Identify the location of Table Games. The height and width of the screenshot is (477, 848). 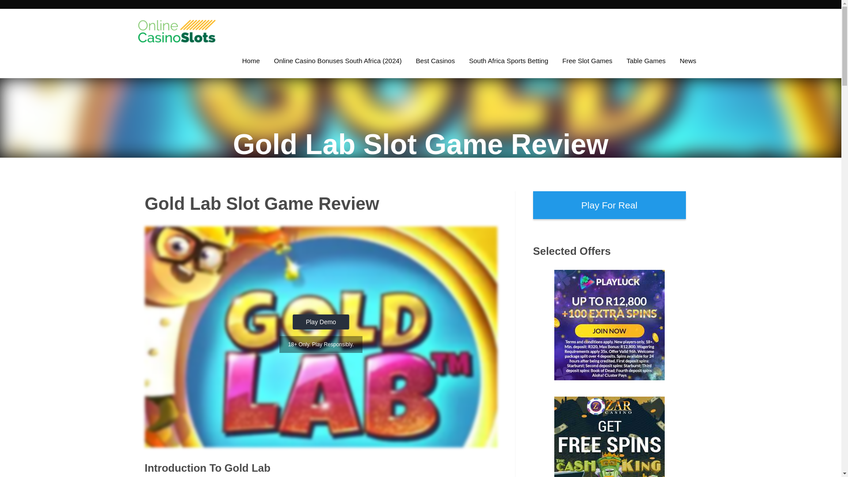
(646, 61).